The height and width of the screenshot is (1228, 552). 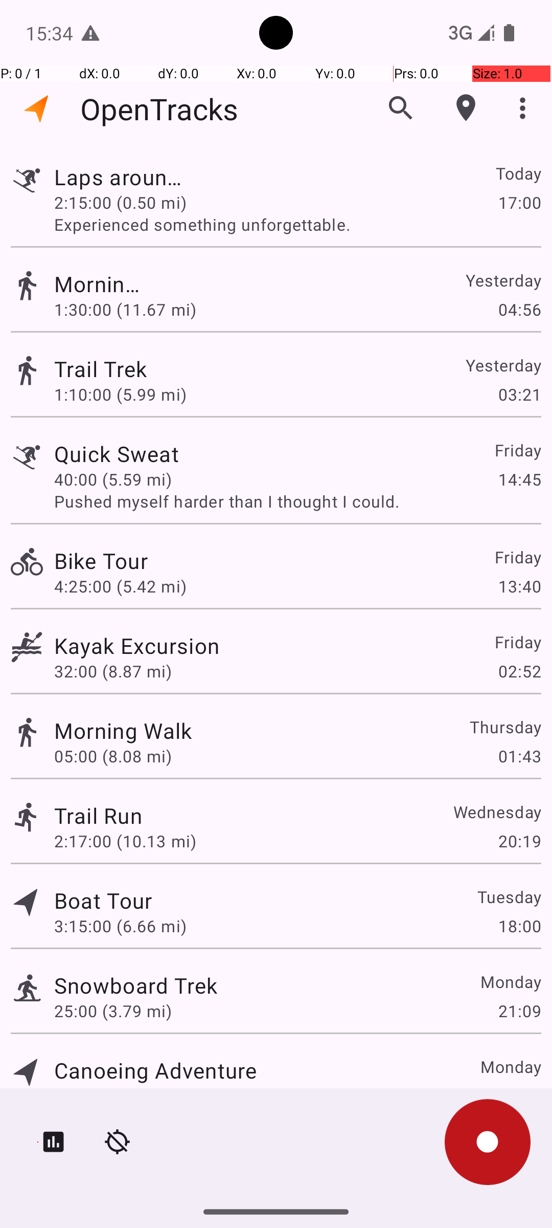 I want to click on Canoeing Adventure, so click(x=155, y=1070).